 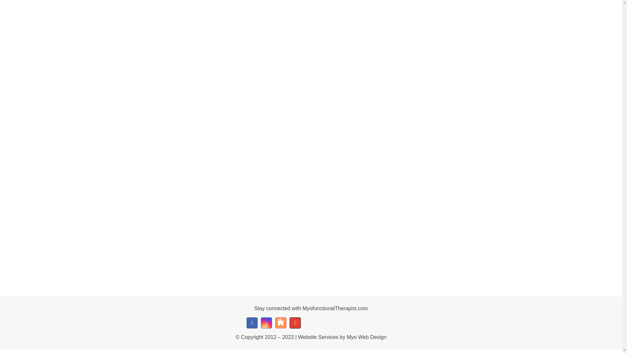 What do you see at coordinates (295, 323) in the screenshot?
I see `Email` at bounding box center [295, 323].